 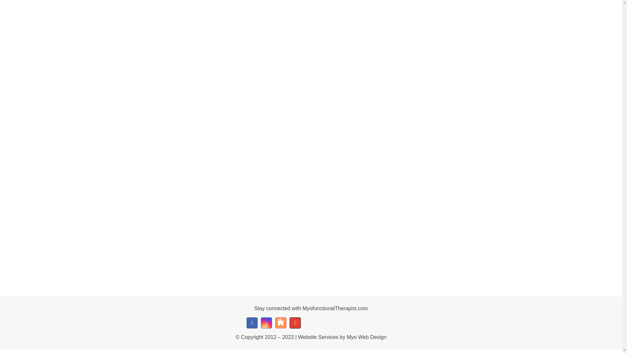 What do you see at coordinates (295, 323) in the screenshot?
I see `Email` at bounding box center [295, 323].